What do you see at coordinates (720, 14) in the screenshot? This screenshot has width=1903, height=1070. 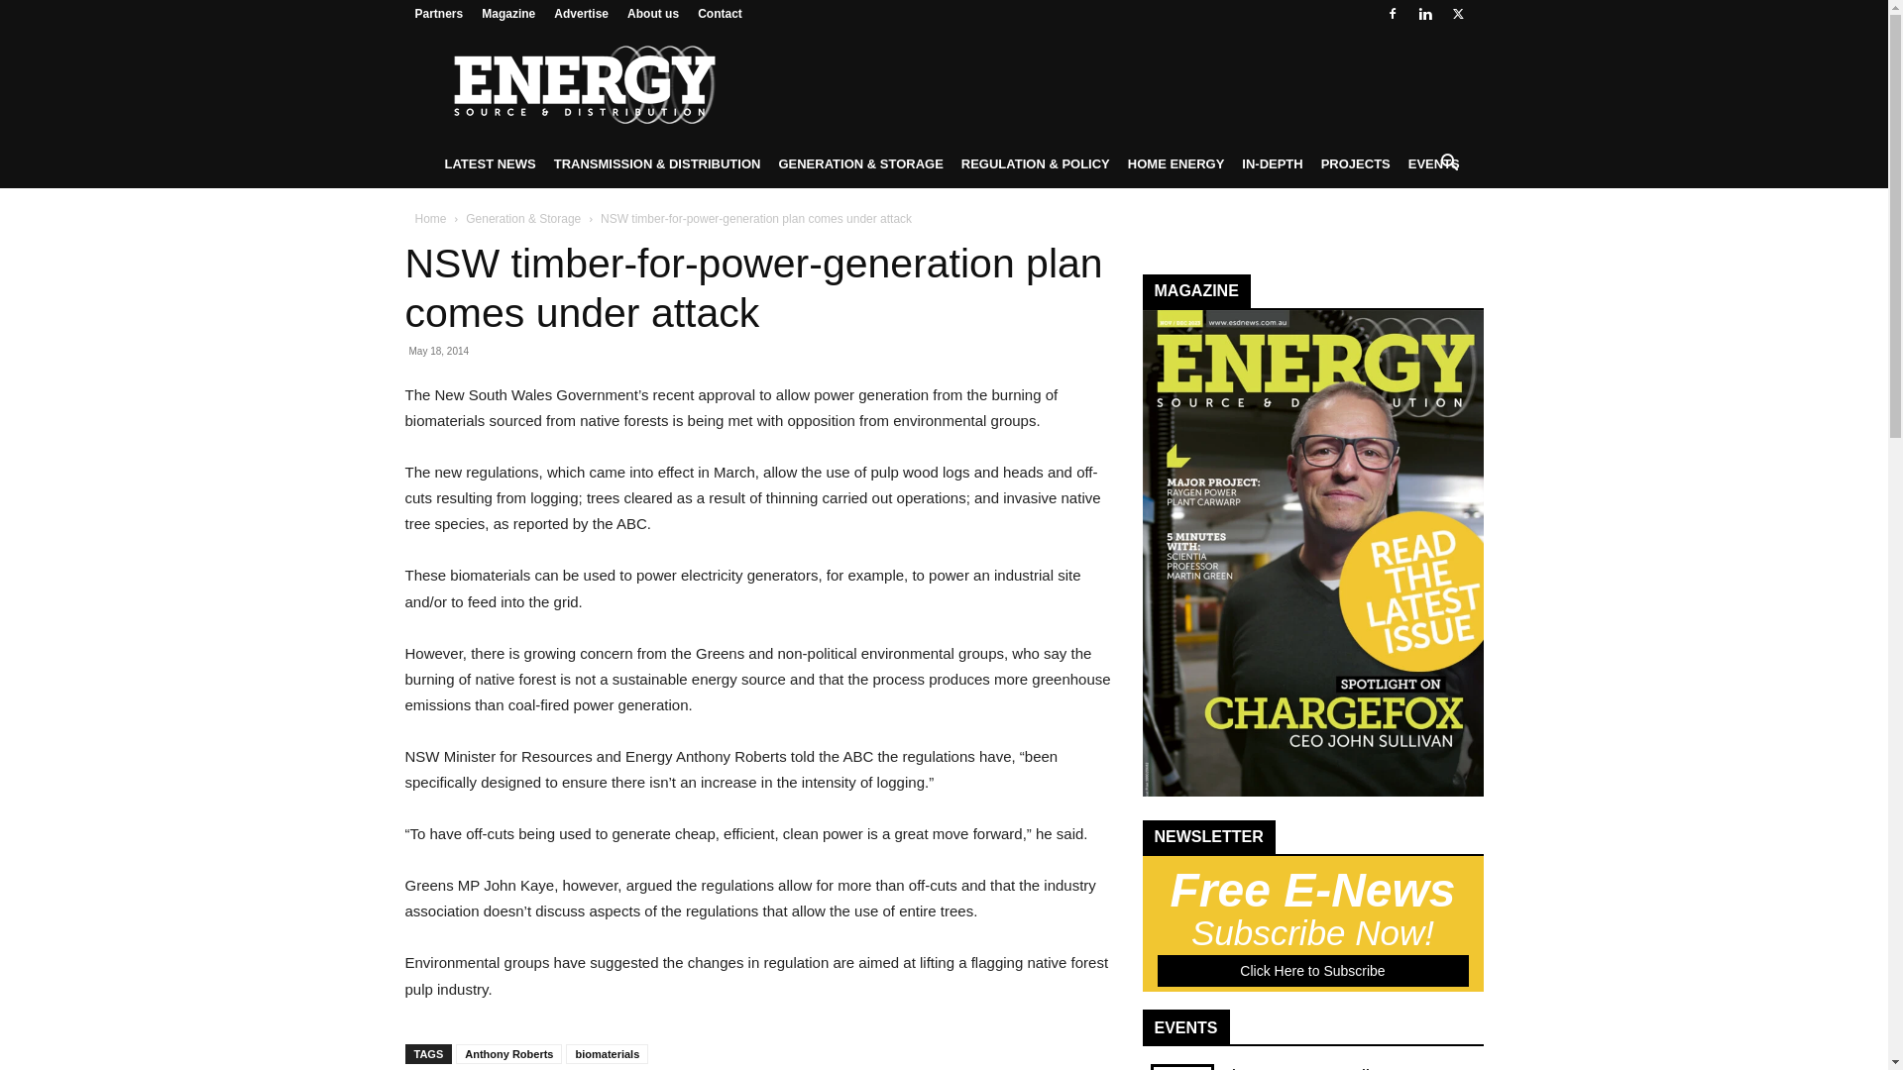 I see `Contact` at bounding box center [720, 14].